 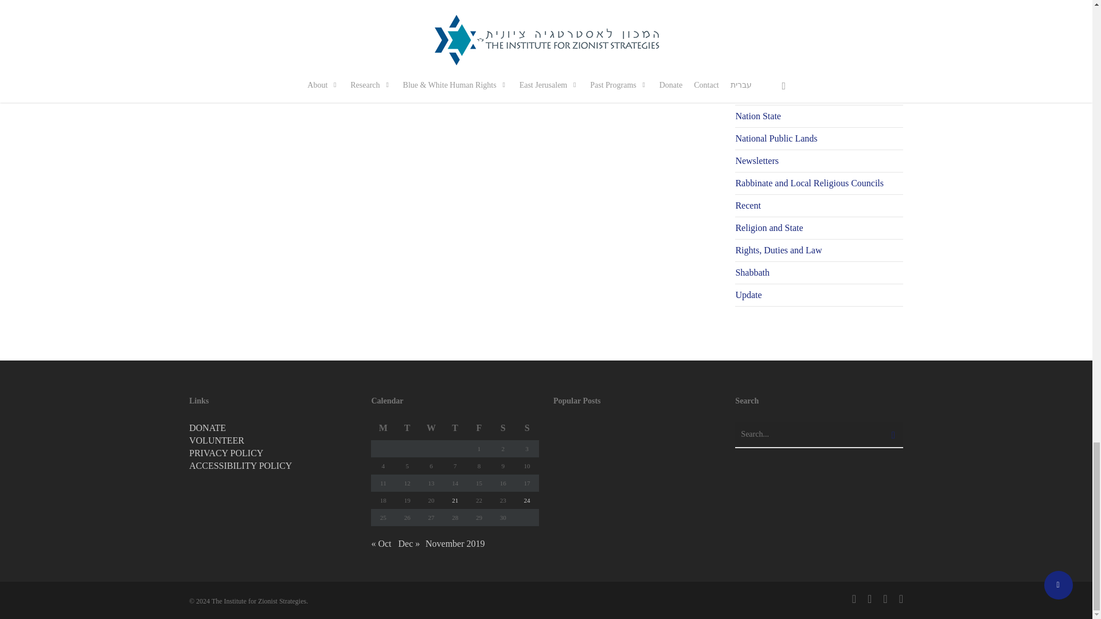 What do you see at coordinates (407, 430) in the screenshot?
I see `Tuesday` at bounding box center [407, 430].